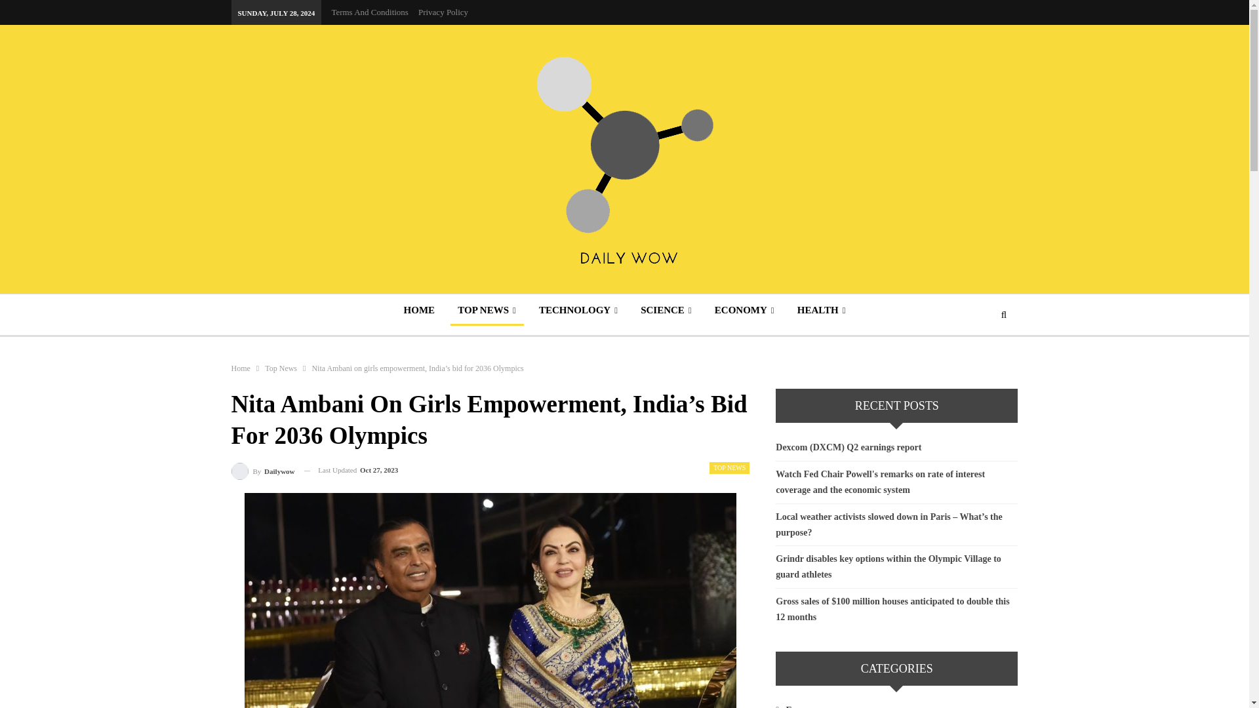  Describe the element at coordinates (487, 309) in the screenshot. I see `TOP NEWS` at that location.